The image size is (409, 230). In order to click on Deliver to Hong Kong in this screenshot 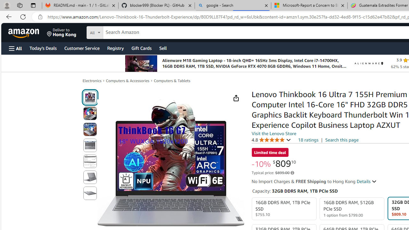, I will do `click(62, 33)`.